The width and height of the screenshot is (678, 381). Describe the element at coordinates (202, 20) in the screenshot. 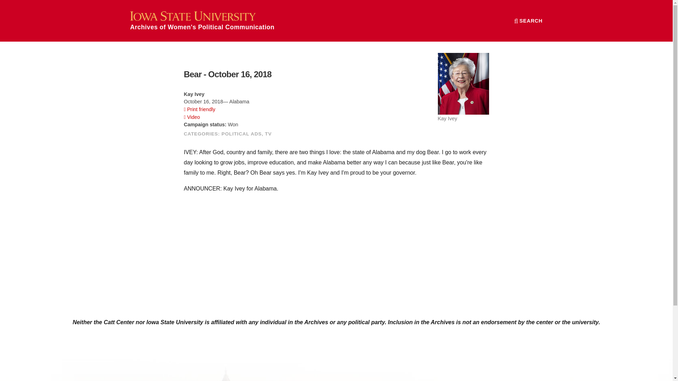

I see `Archives of Women's Political Communication` at that location.